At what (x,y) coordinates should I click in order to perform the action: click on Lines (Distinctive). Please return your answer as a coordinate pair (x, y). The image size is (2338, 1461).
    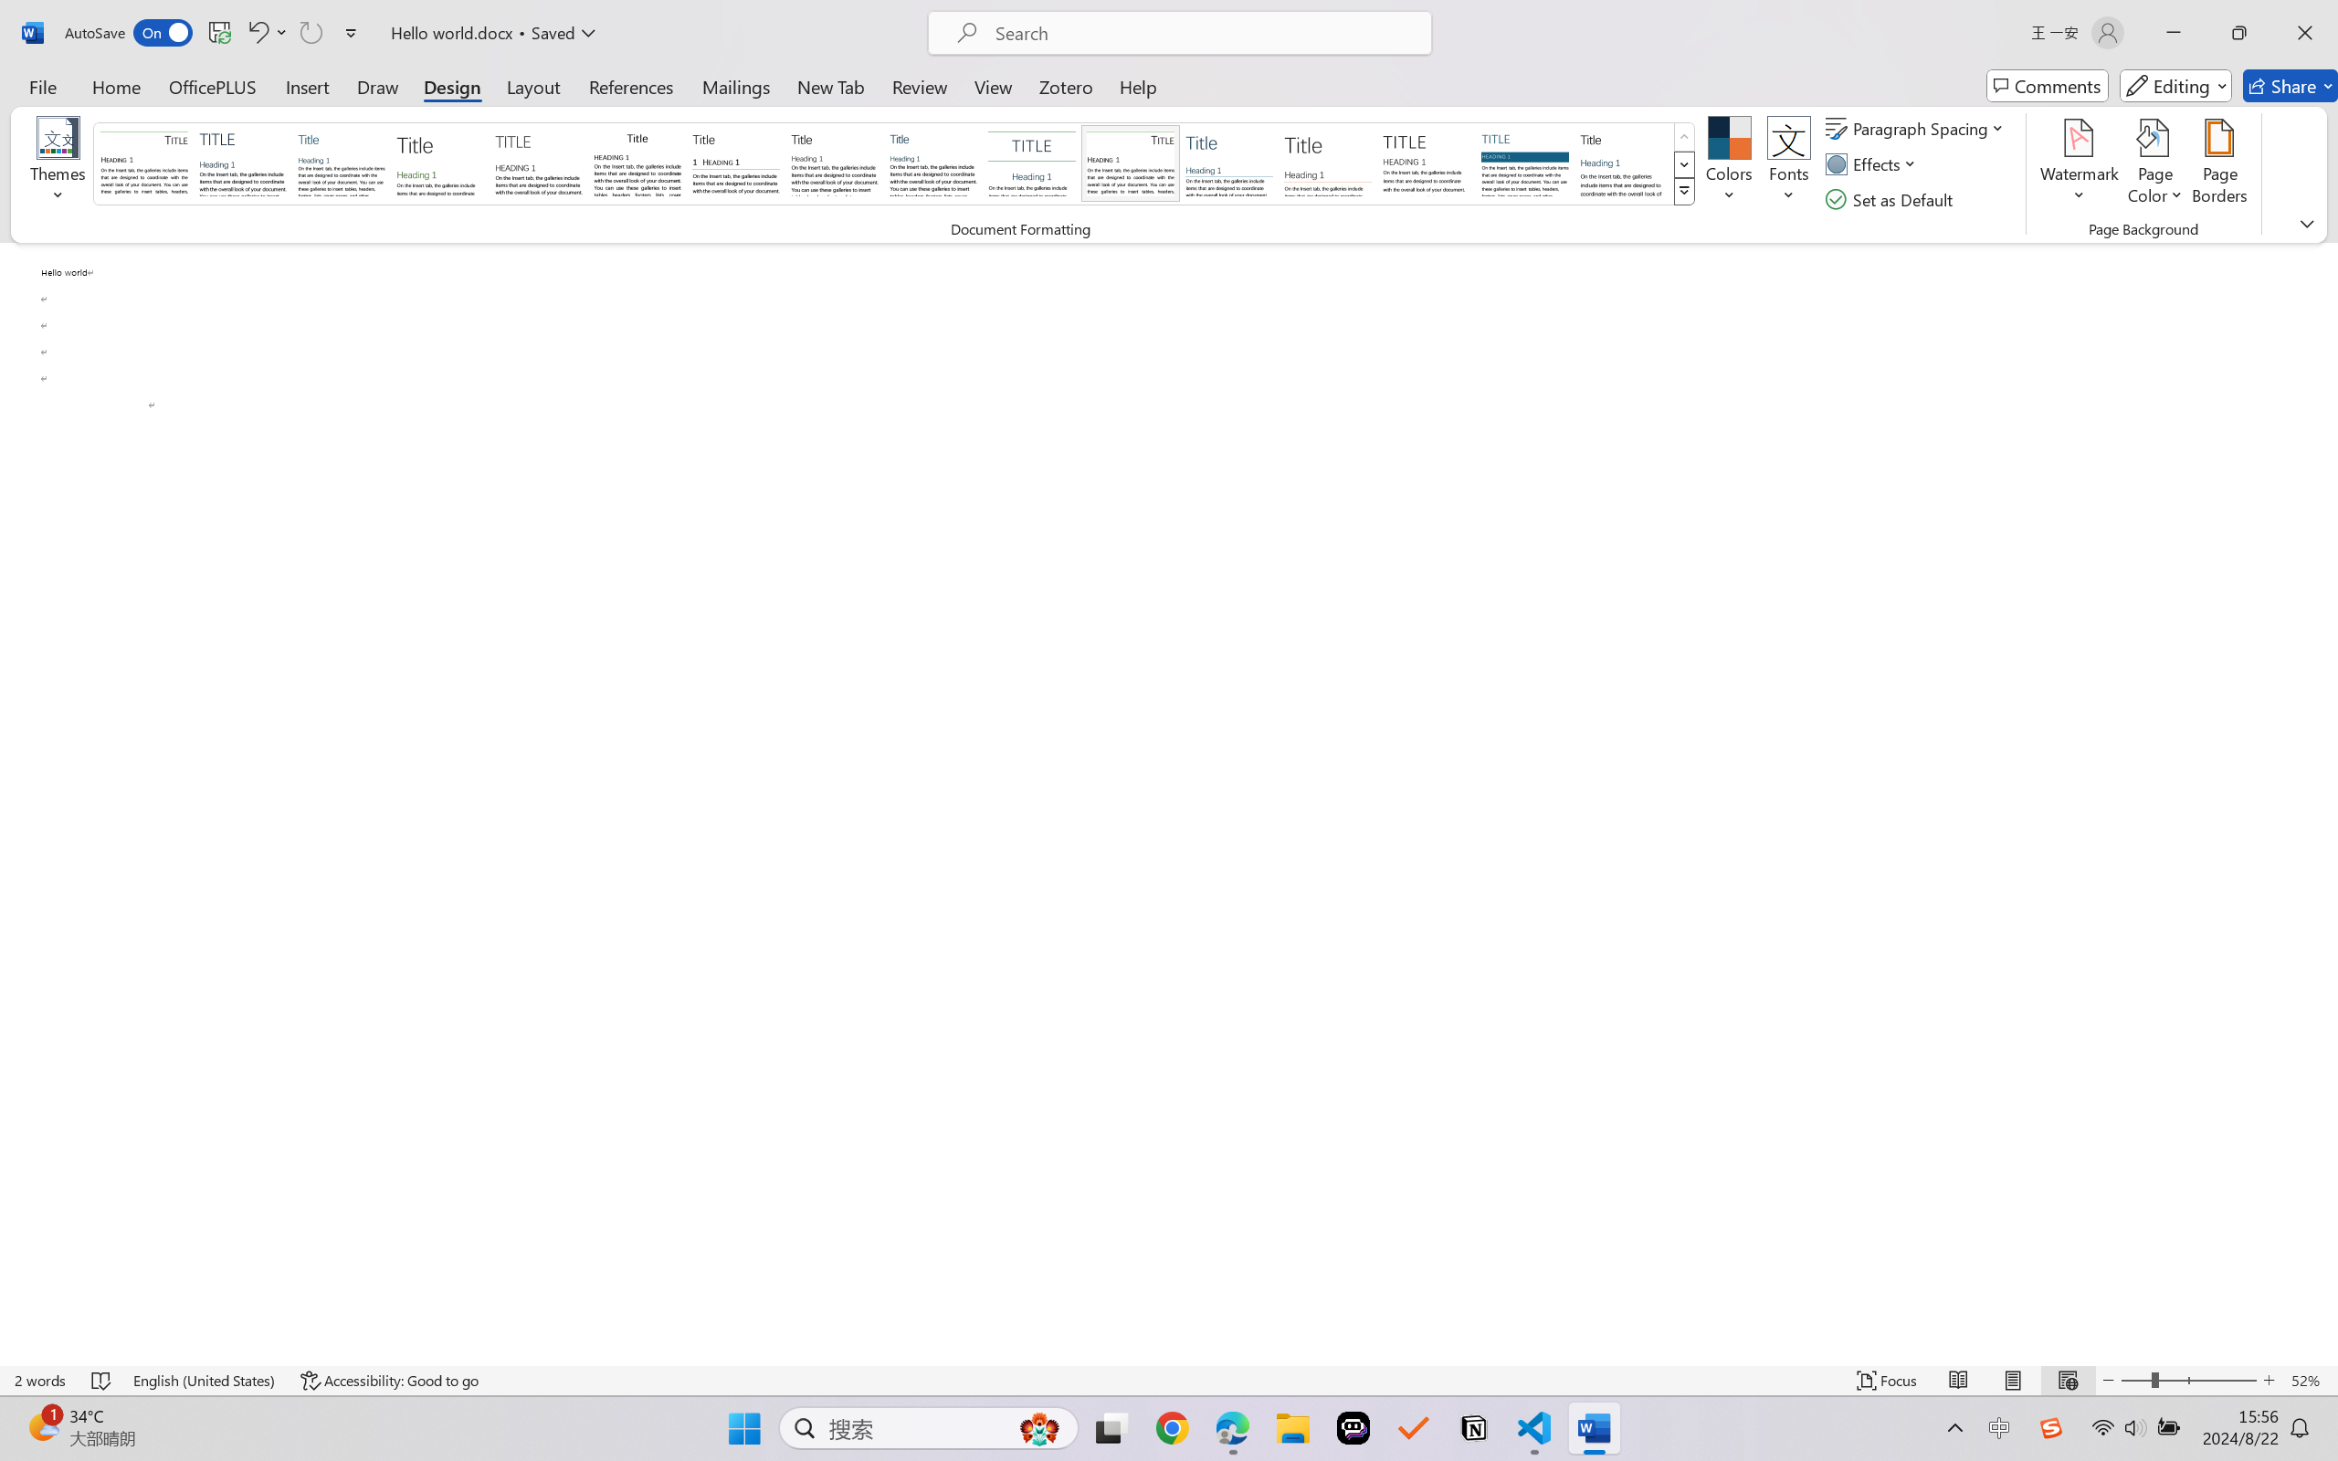
    Looking at the image, I should click on (1130, 163).